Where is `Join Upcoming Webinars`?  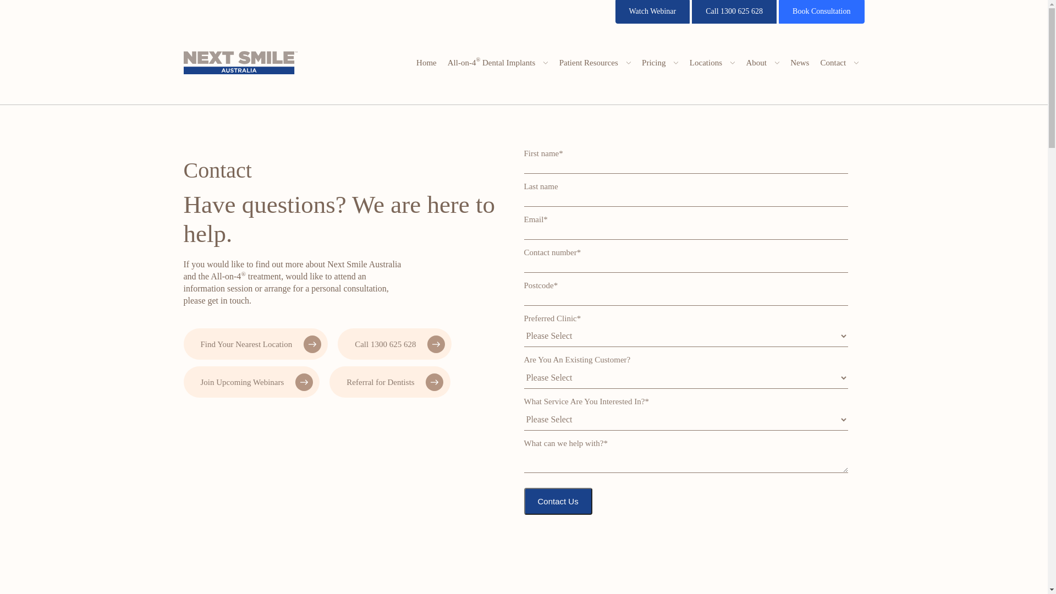
Join Upcoming Webinars is located at coordinates (252, 382).